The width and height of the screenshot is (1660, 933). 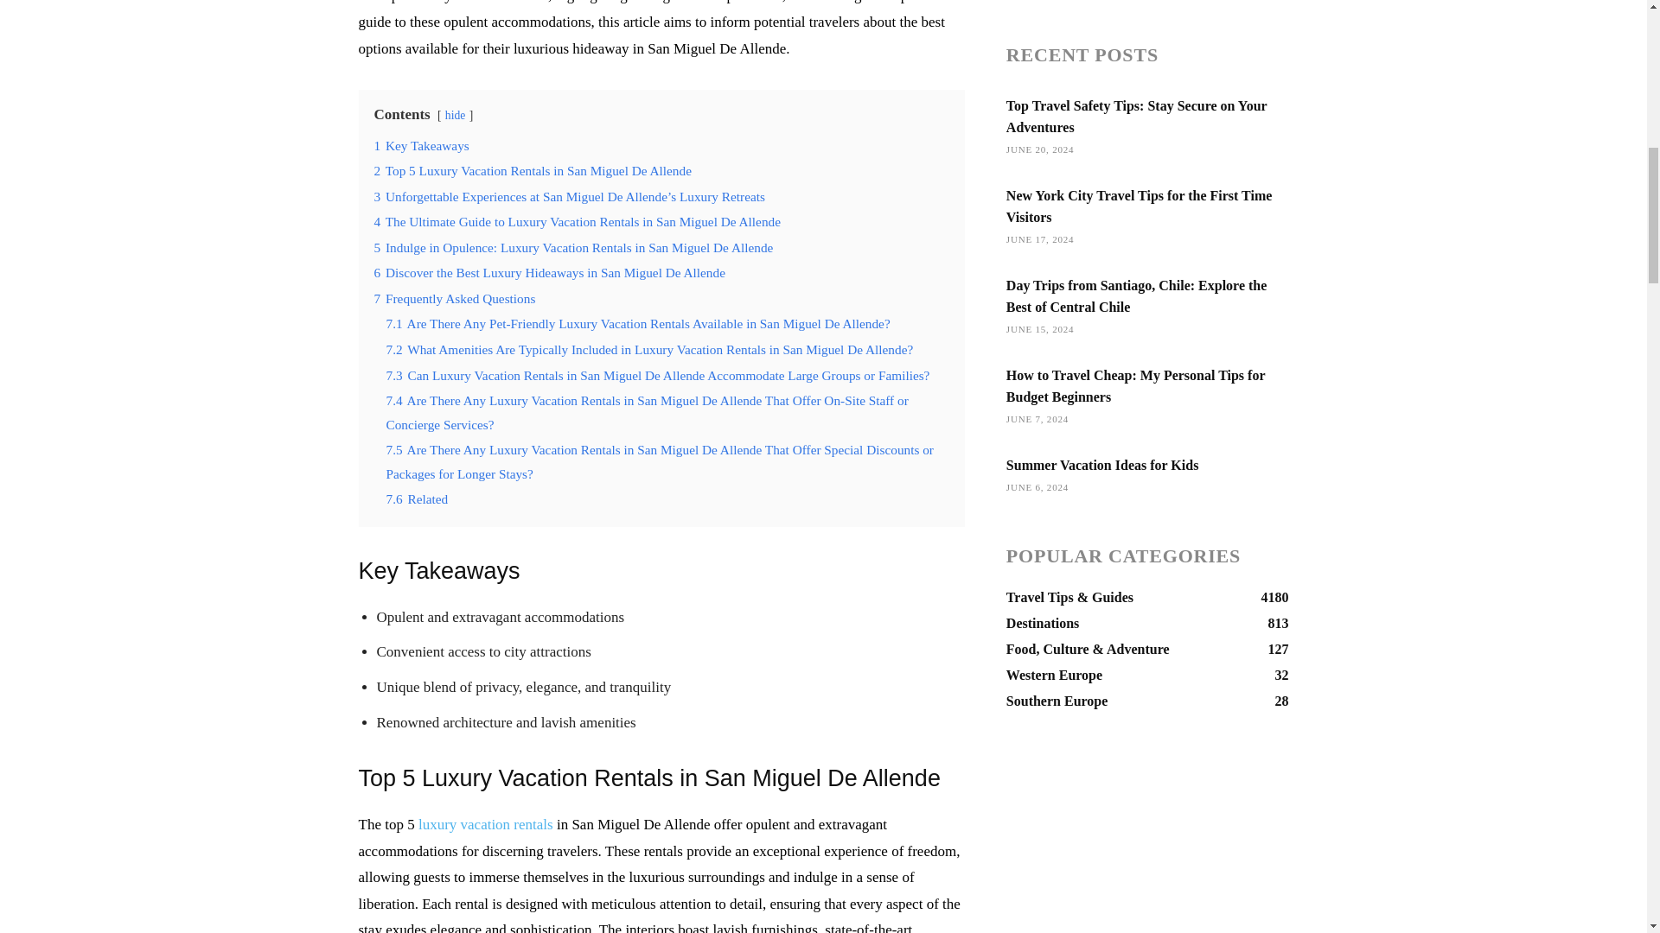 I want to click on 7 Frequently Asked Questions, so click(x=454, y=298).